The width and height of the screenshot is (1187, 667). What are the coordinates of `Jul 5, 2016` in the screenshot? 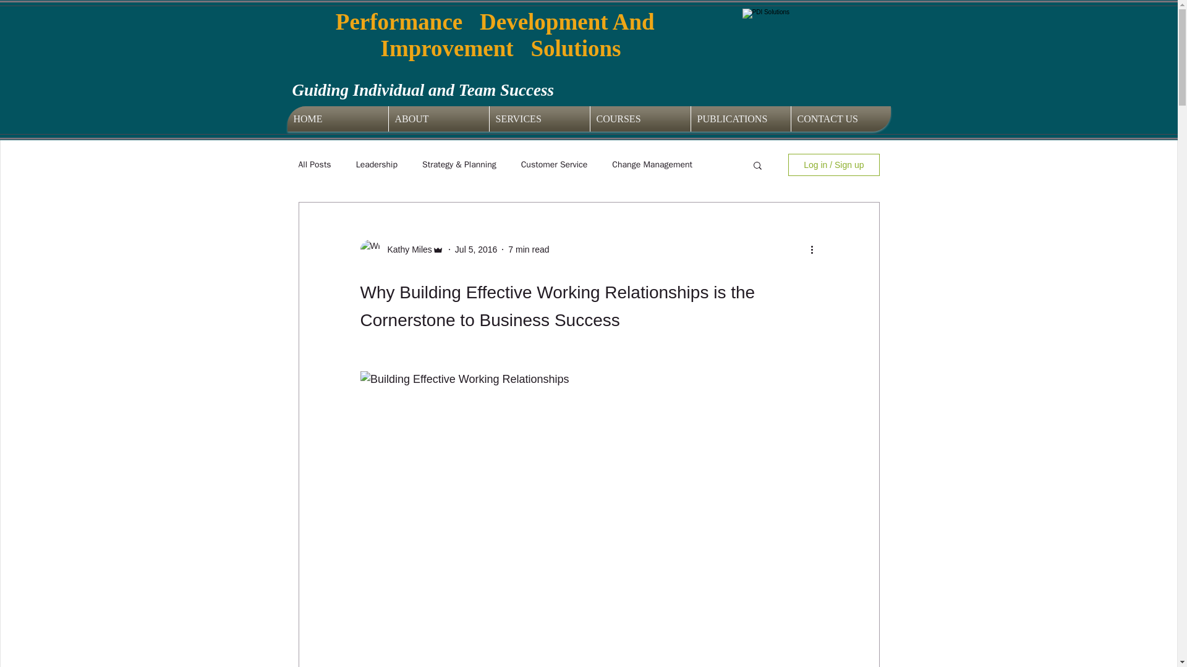 It's located at (476, 250).